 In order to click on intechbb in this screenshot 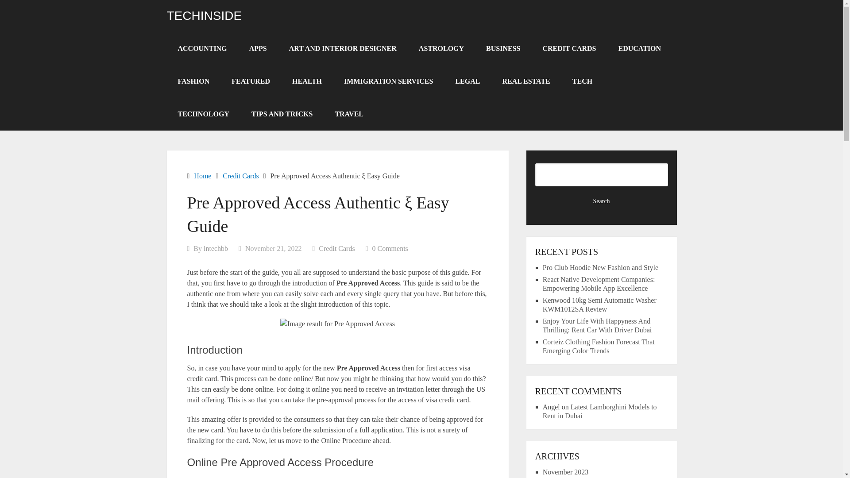, I will do `click(216, 248)`.